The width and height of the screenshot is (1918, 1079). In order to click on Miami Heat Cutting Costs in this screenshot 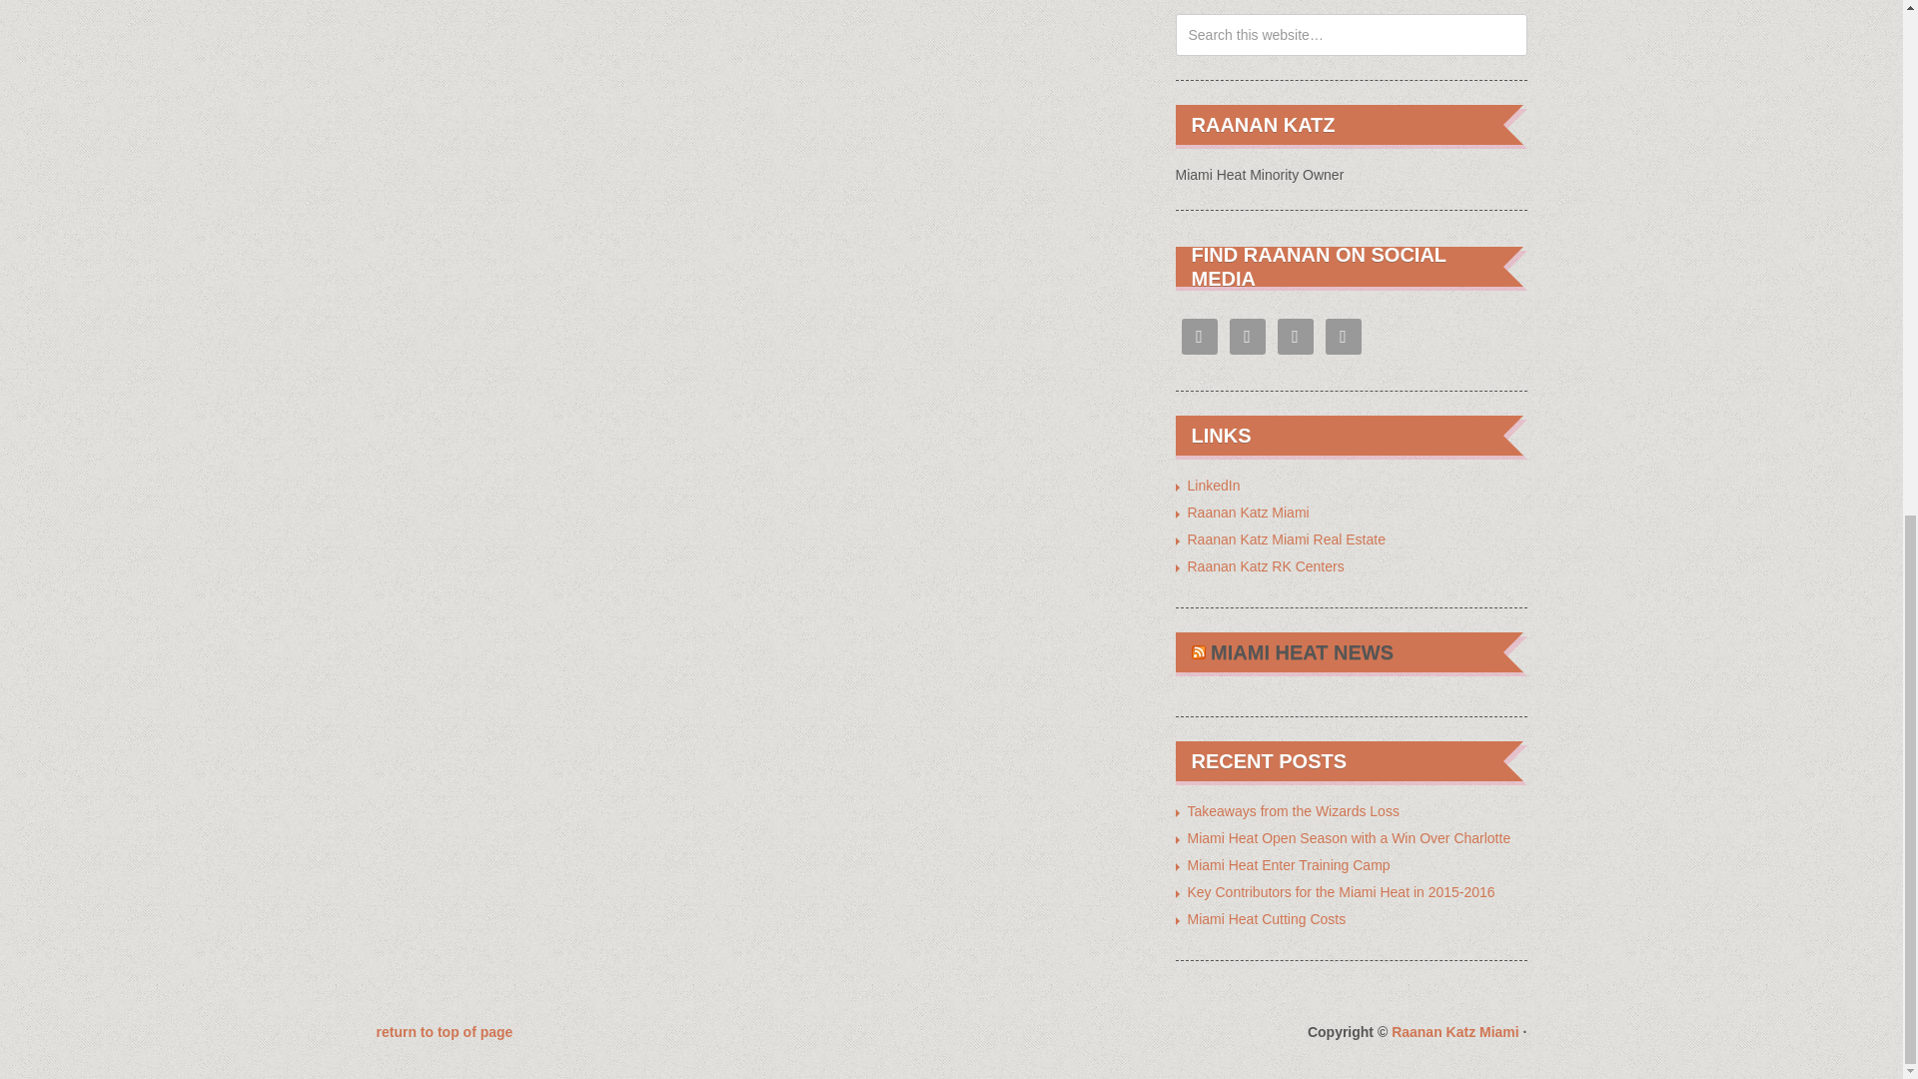, I will do `click(1267, 918)`.